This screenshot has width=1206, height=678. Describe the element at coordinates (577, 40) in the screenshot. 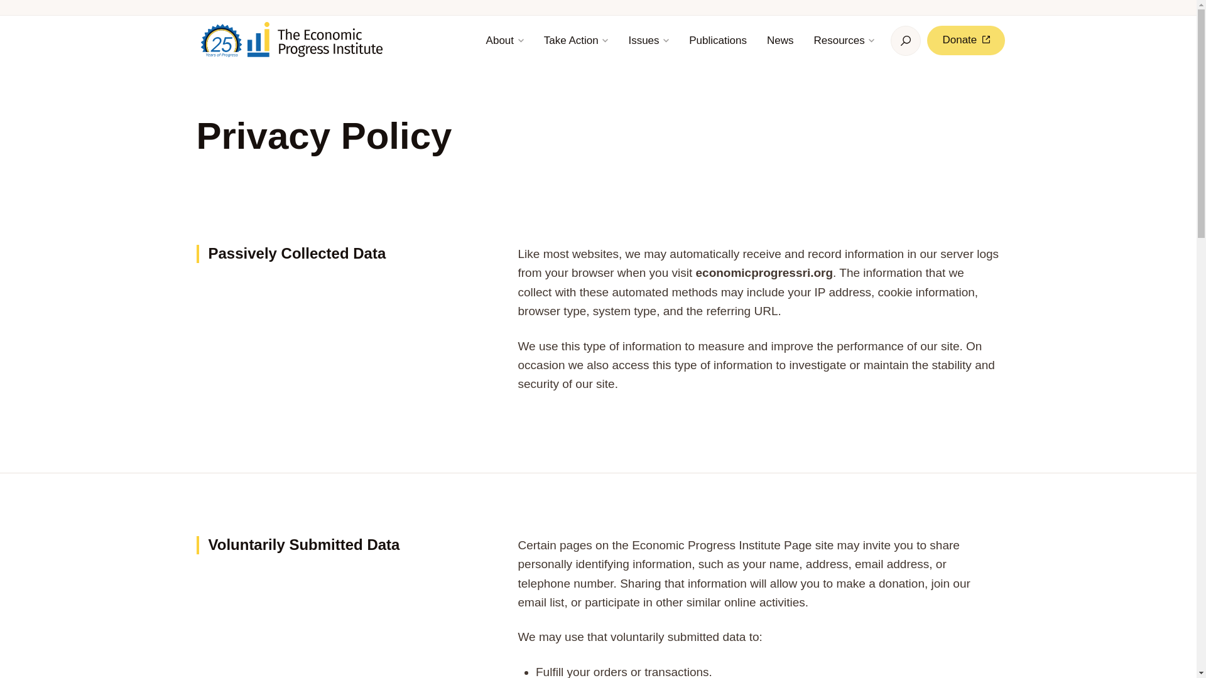

I see `Take Action` at that location.